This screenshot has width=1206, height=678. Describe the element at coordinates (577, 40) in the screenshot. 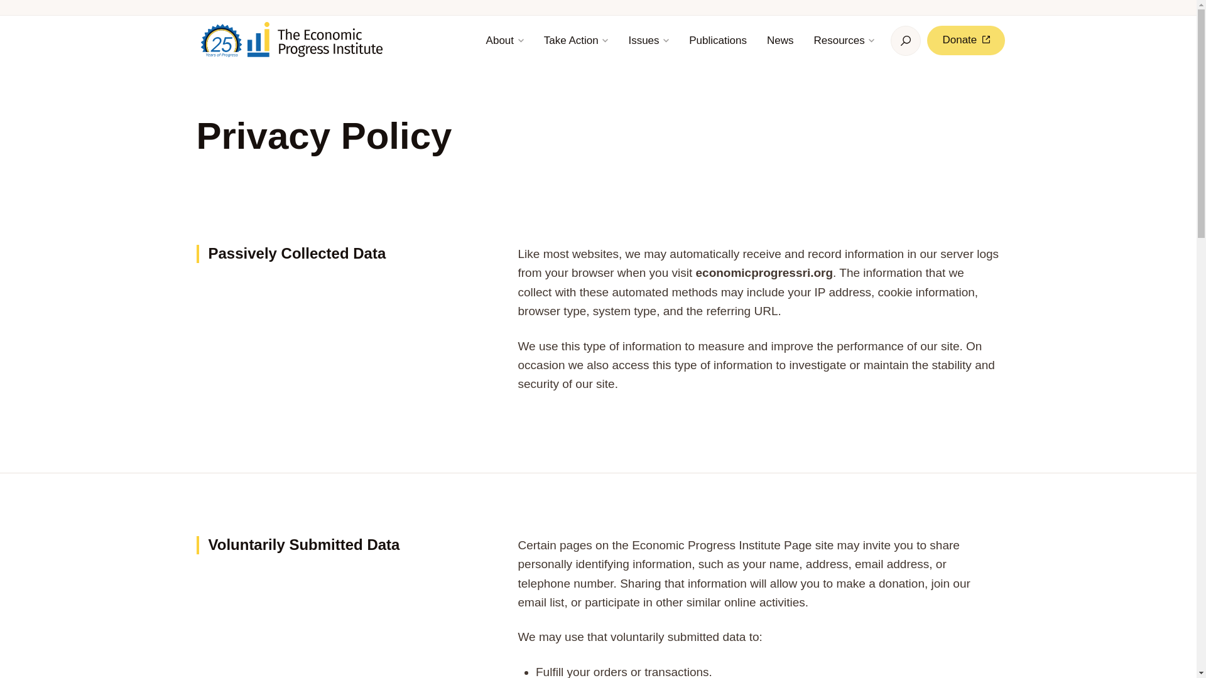

I see `Take Action` at that location.